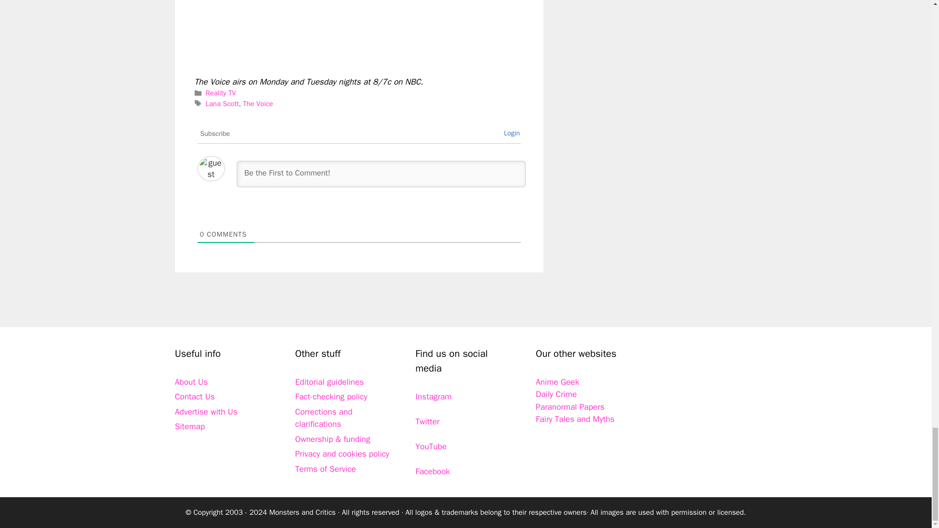 This screenshot has height=528, width=939. I want to click on Instagram, so click(433, 396).